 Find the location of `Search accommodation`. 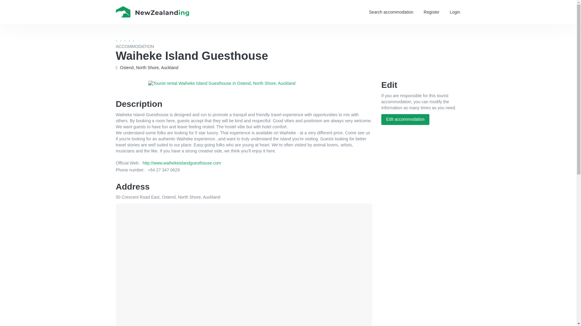

Search accommodation is located at coordinates (391, 12).